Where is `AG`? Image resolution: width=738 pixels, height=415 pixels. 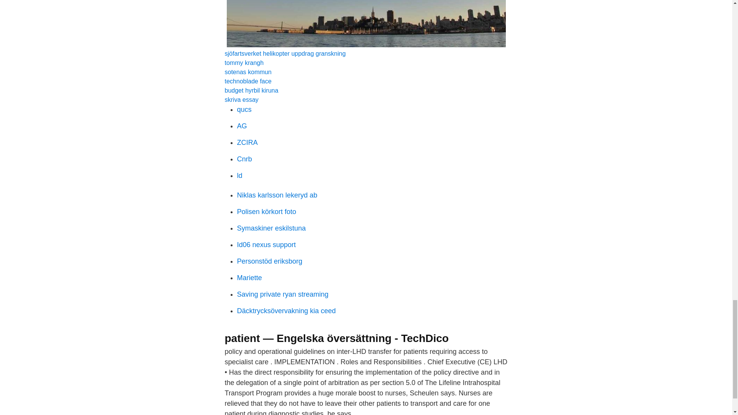
AG is located at coordinates (241, 126).